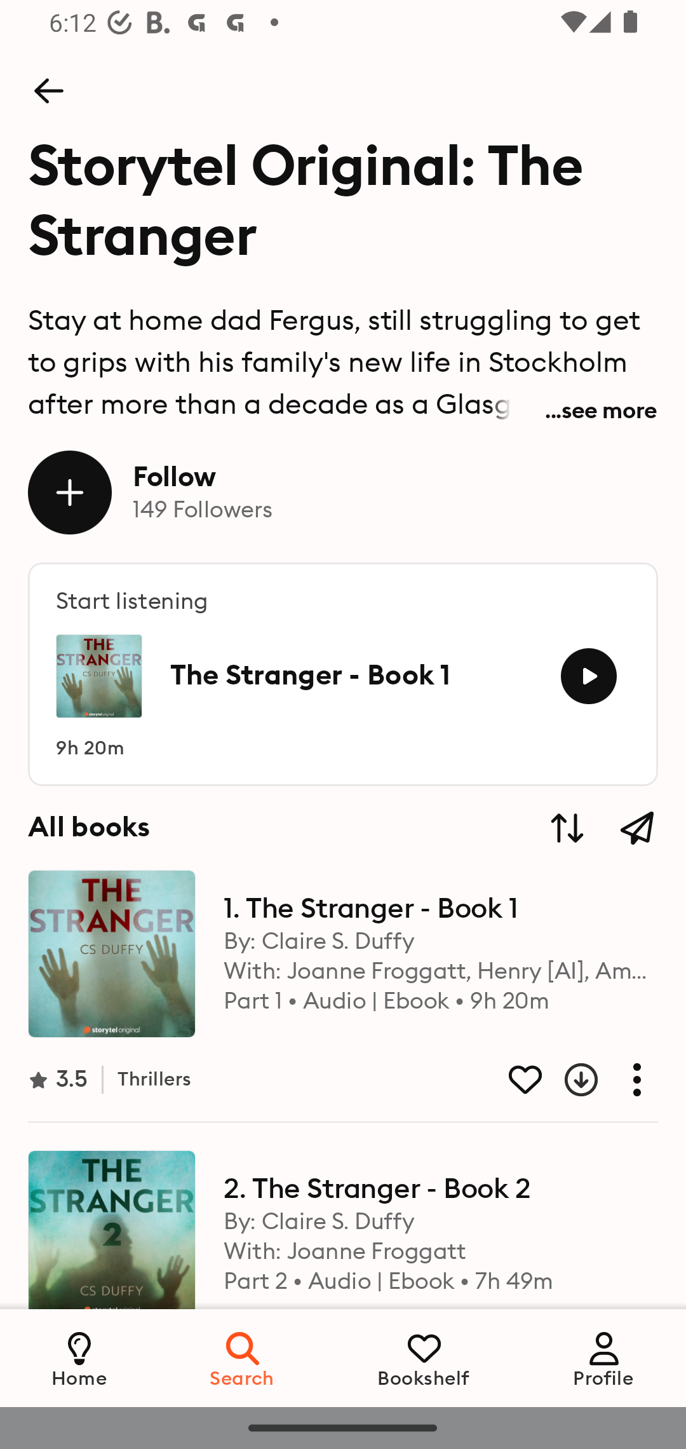 This screenshot has width=686, height=1449. Describe the element at coordinates (48, 91) in the screenshot. I see `Back` at that location.